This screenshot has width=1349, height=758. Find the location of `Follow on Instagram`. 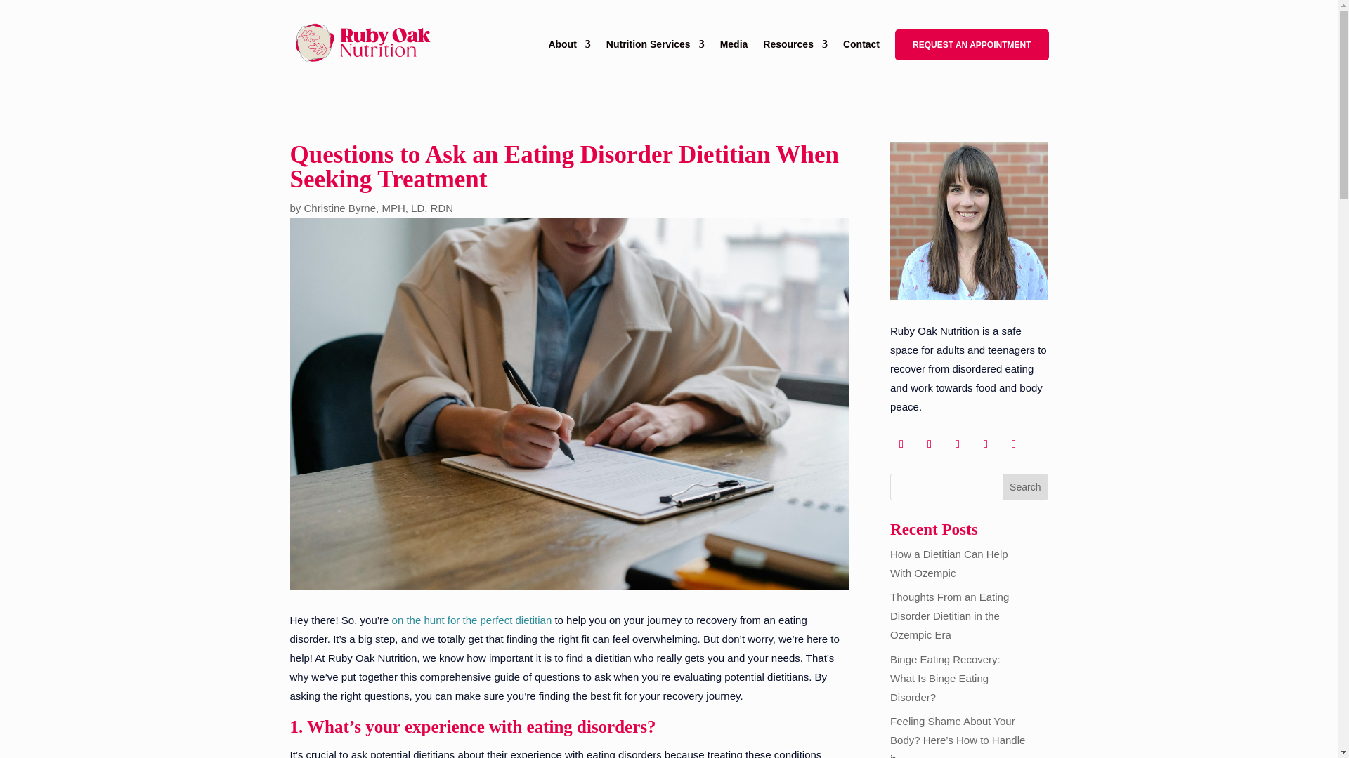

Follow on Instagram is located at coordinates (957, 444).